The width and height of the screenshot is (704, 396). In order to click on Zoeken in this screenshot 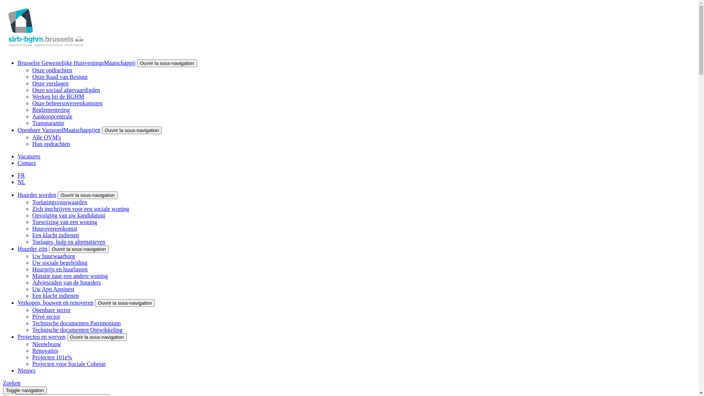, I will do `click(12, 383)`.